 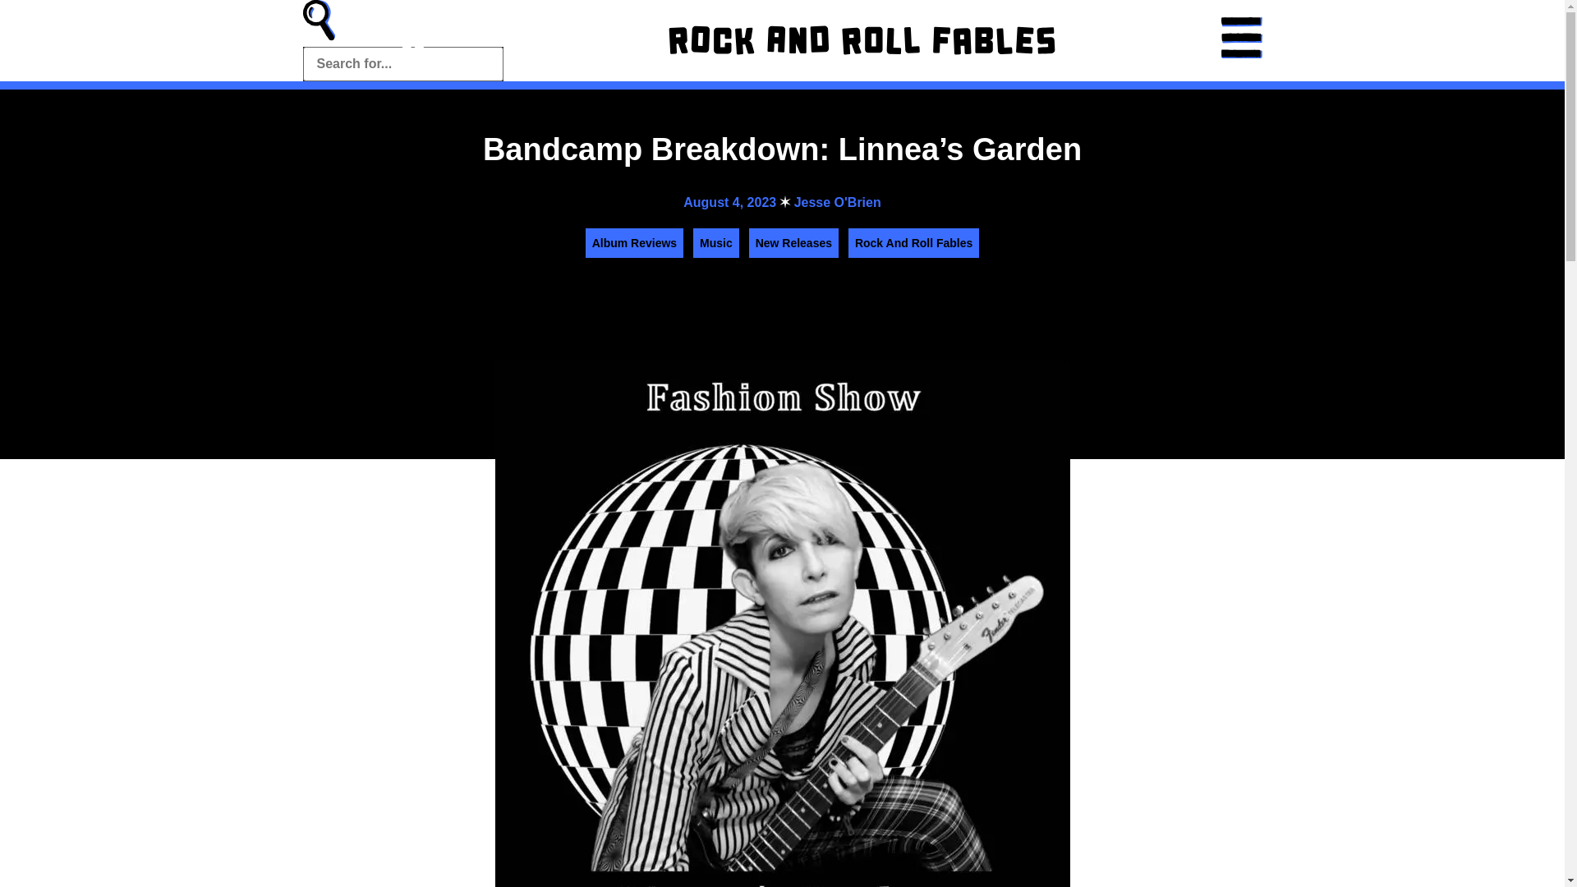 What do you see at coordinates (793, 243) in the screenshot?
I see `New Releases` at bounding box center [793, 243].